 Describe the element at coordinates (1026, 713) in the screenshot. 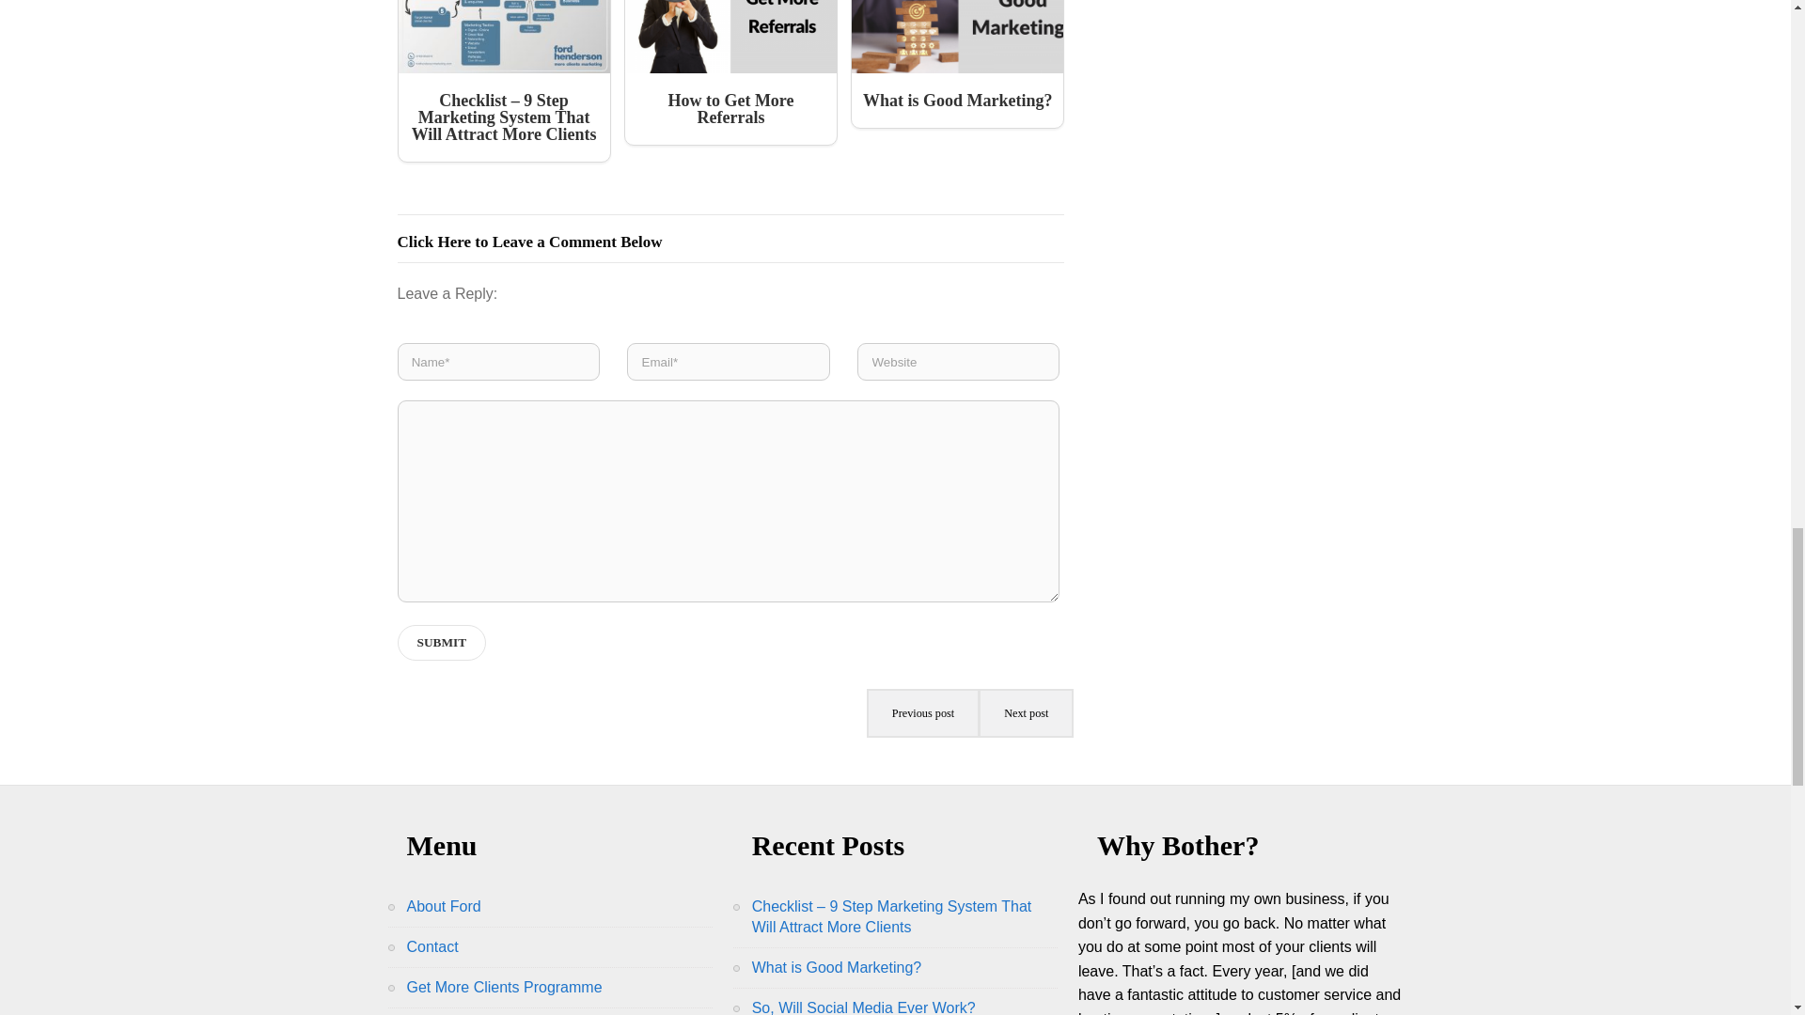

I see `Next post` at that location.